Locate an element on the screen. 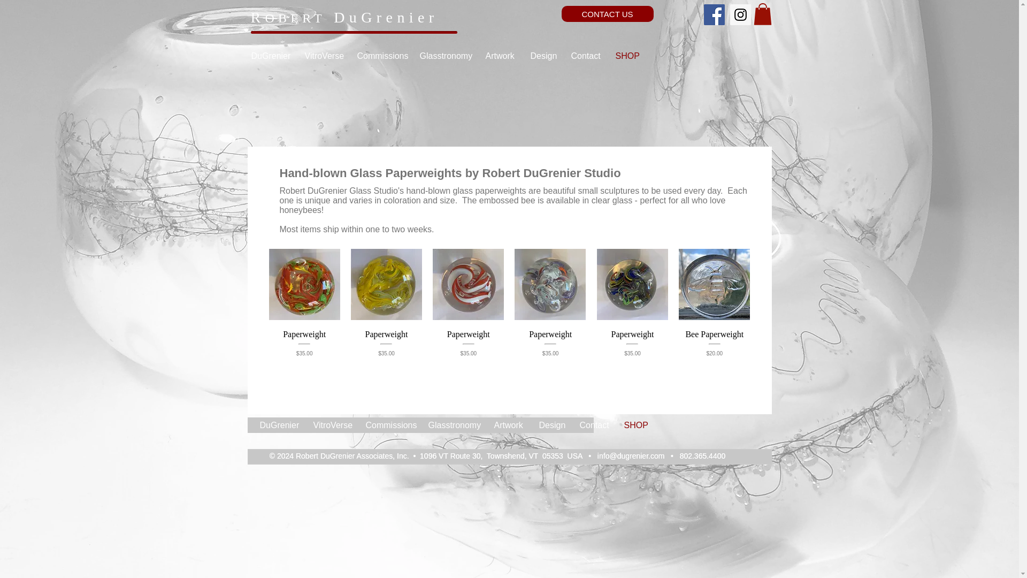 This screenshot has width=1027, height=578. Artwork is located at coordinates (500, 56).